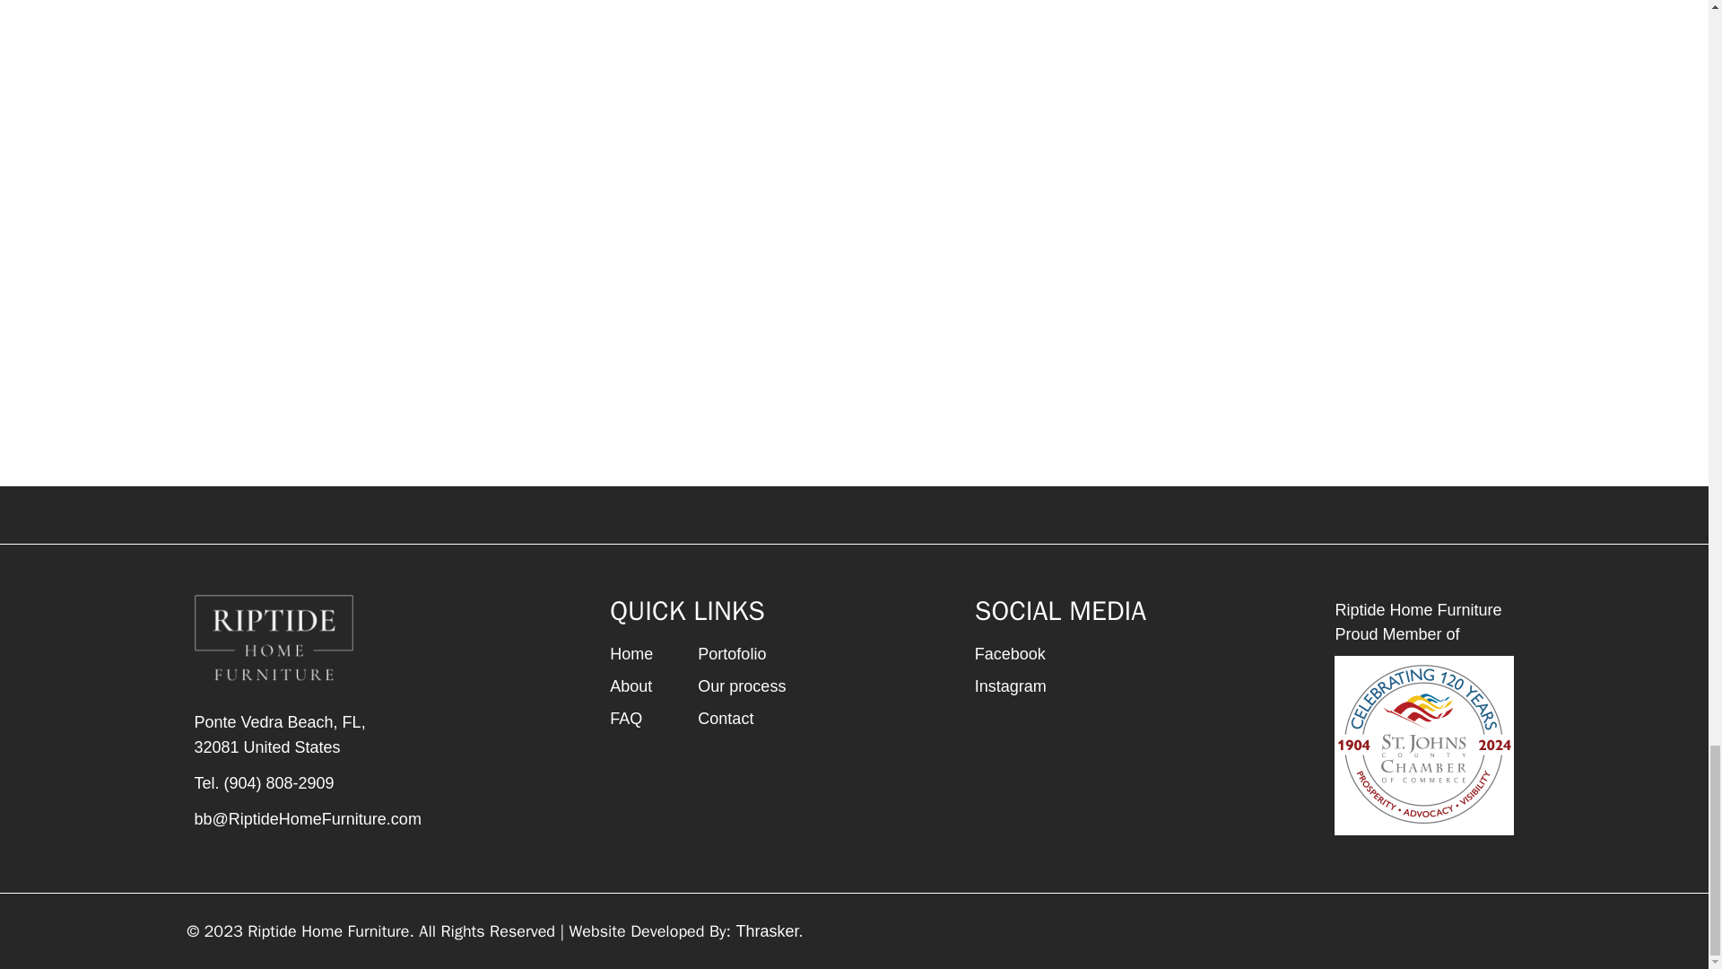 The image size is (1722, 969). I want to click on Portofolio, so click(768, 931).